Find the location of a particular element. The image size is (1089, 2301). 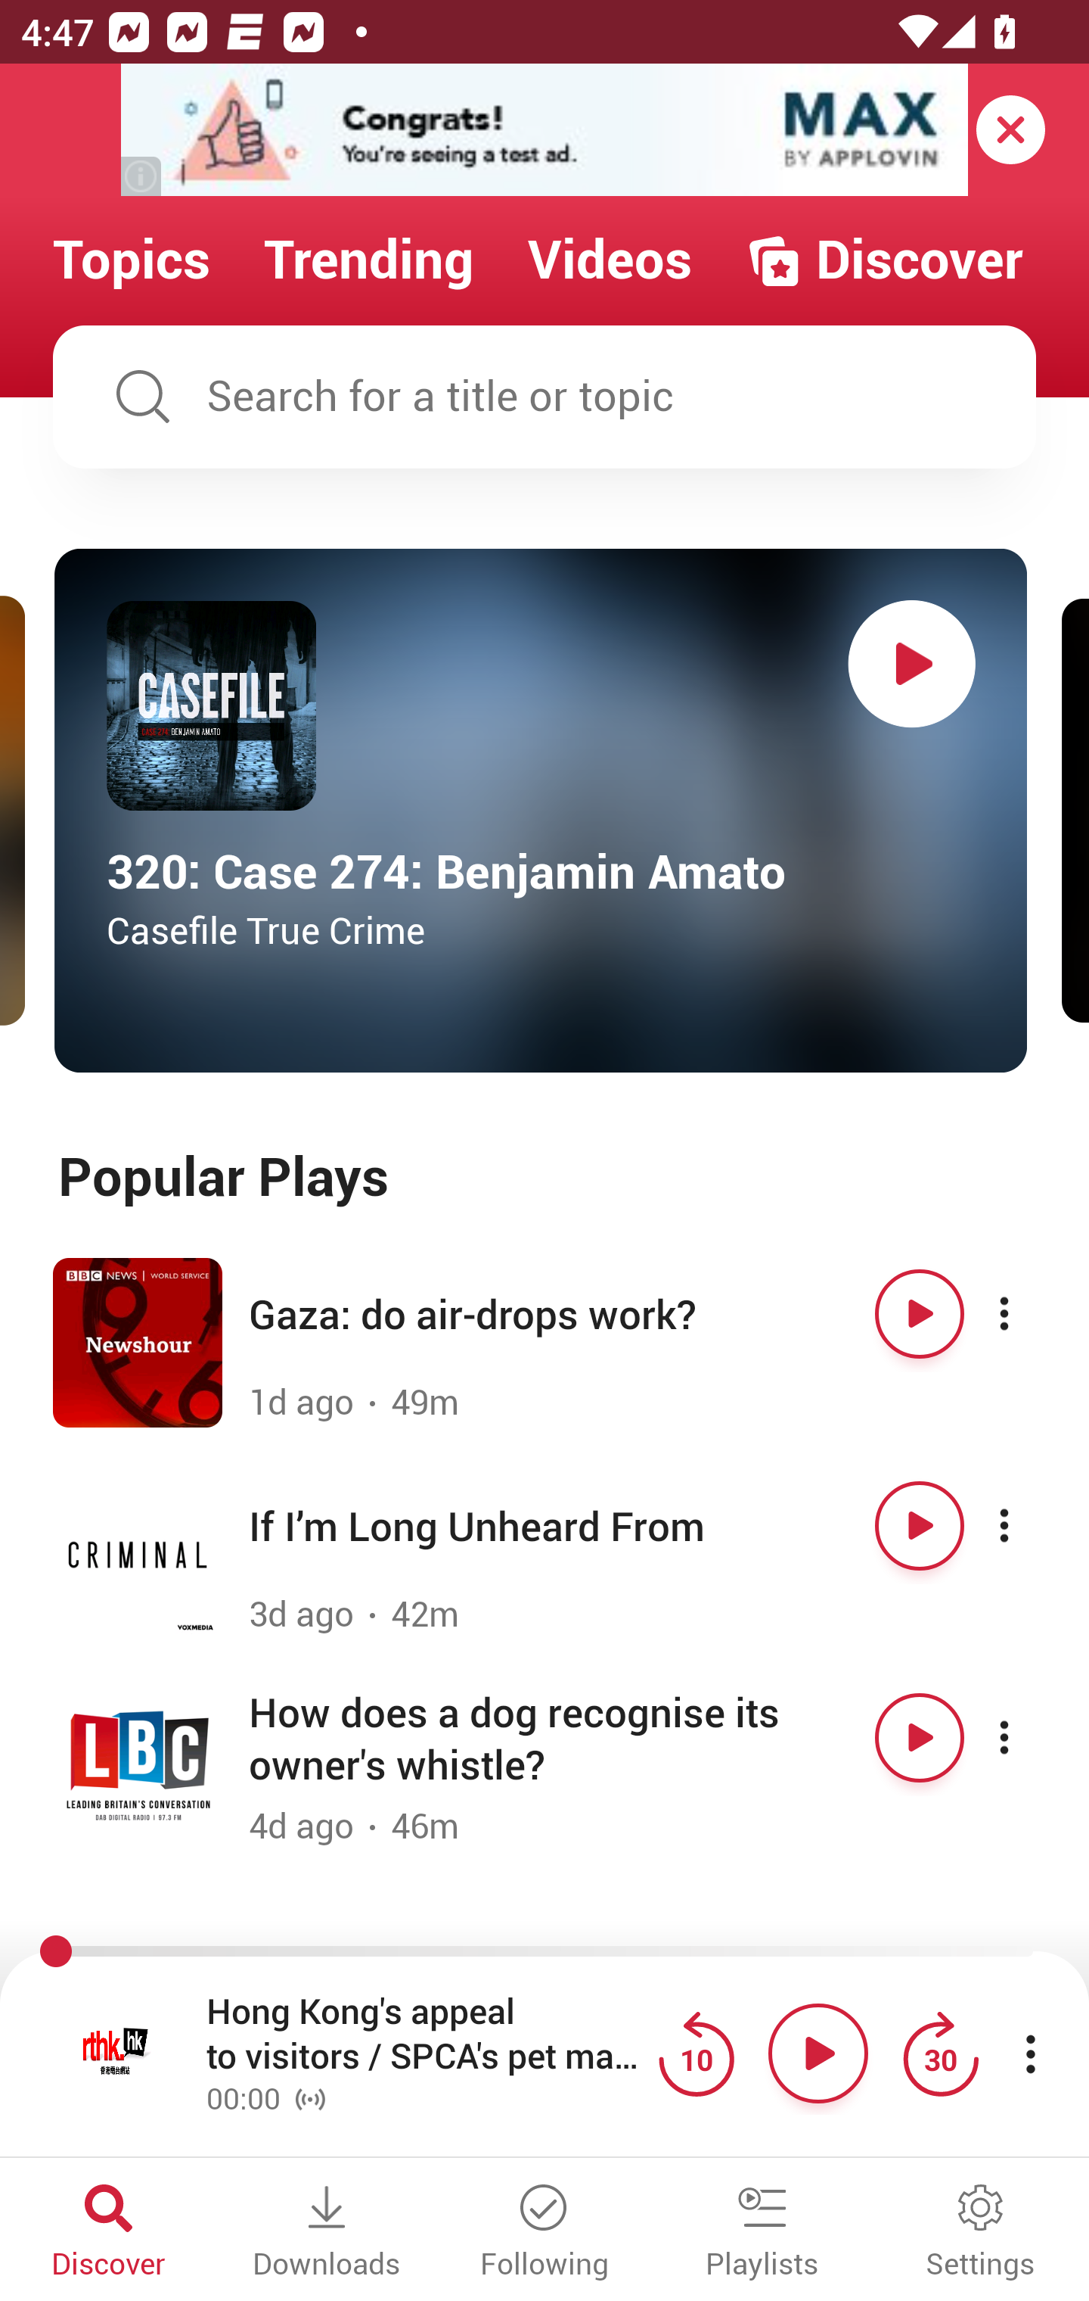

Discover is located at coordinates (883, 260).